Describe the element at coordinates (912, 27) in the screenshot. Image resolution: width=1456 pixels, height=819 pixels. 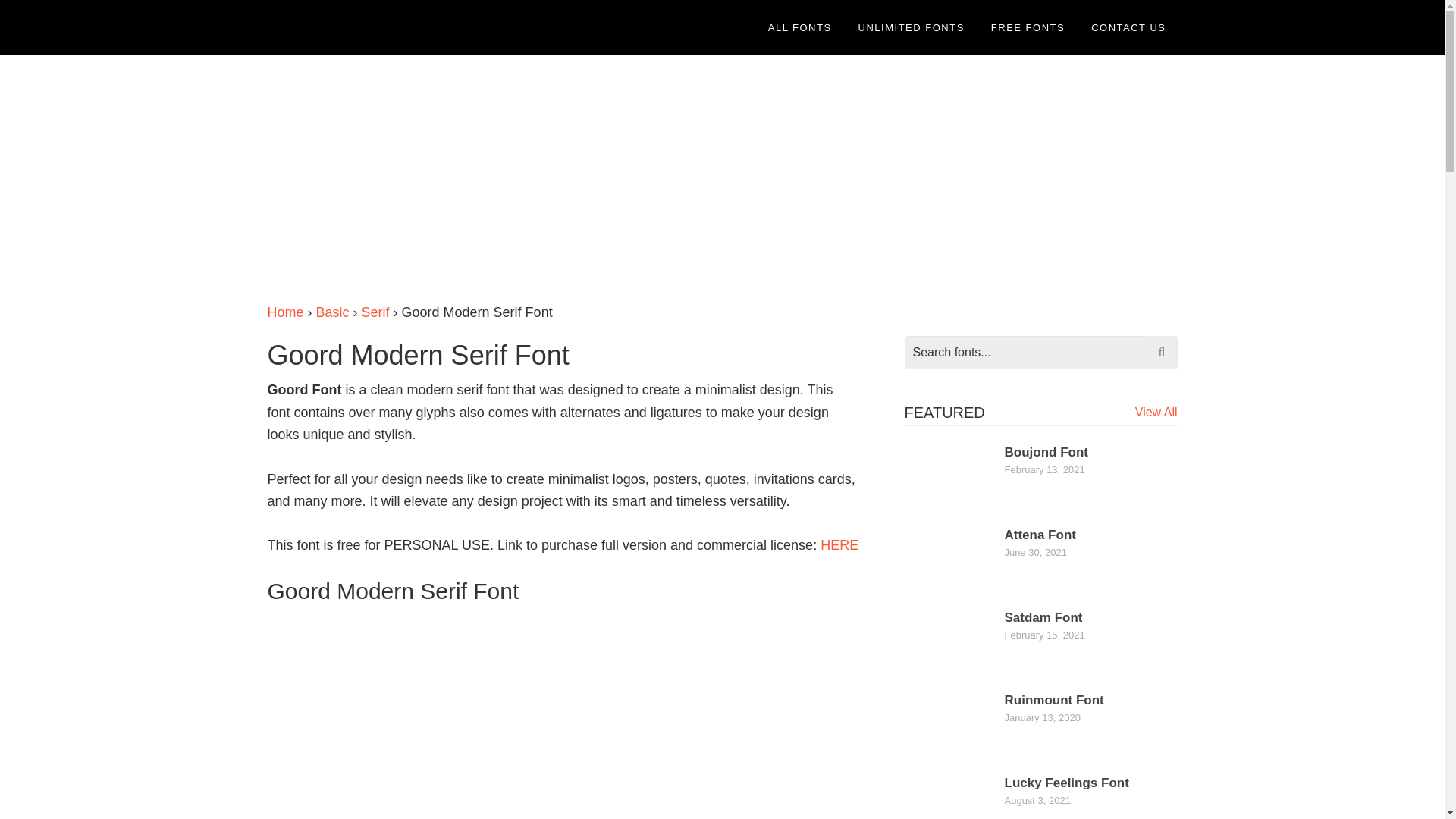
I see `UNLIMITED FONTS` at that location.